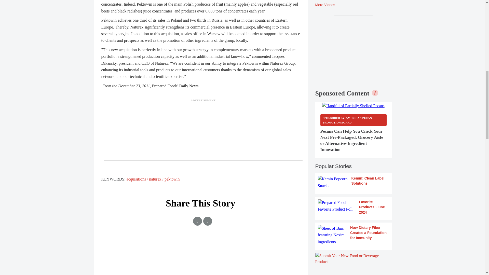 This screenshot has width=489, height=275. Describe the element at coordinates (354, 235) in the screenshot. I see `How Dietary Fiber Creates a Foundation for Immunity` at that location.